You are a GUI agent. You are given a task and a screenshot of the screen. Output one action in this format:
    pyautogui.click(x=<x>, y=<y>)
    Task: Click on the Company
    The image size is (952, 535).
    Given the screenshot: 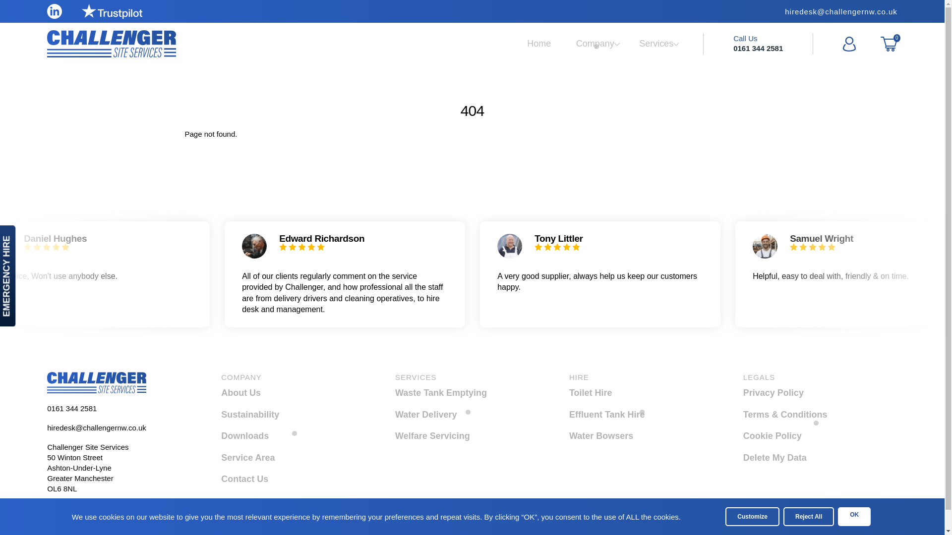 What is the action you would take?
    pyautogui.click(x=54, y=11)
    